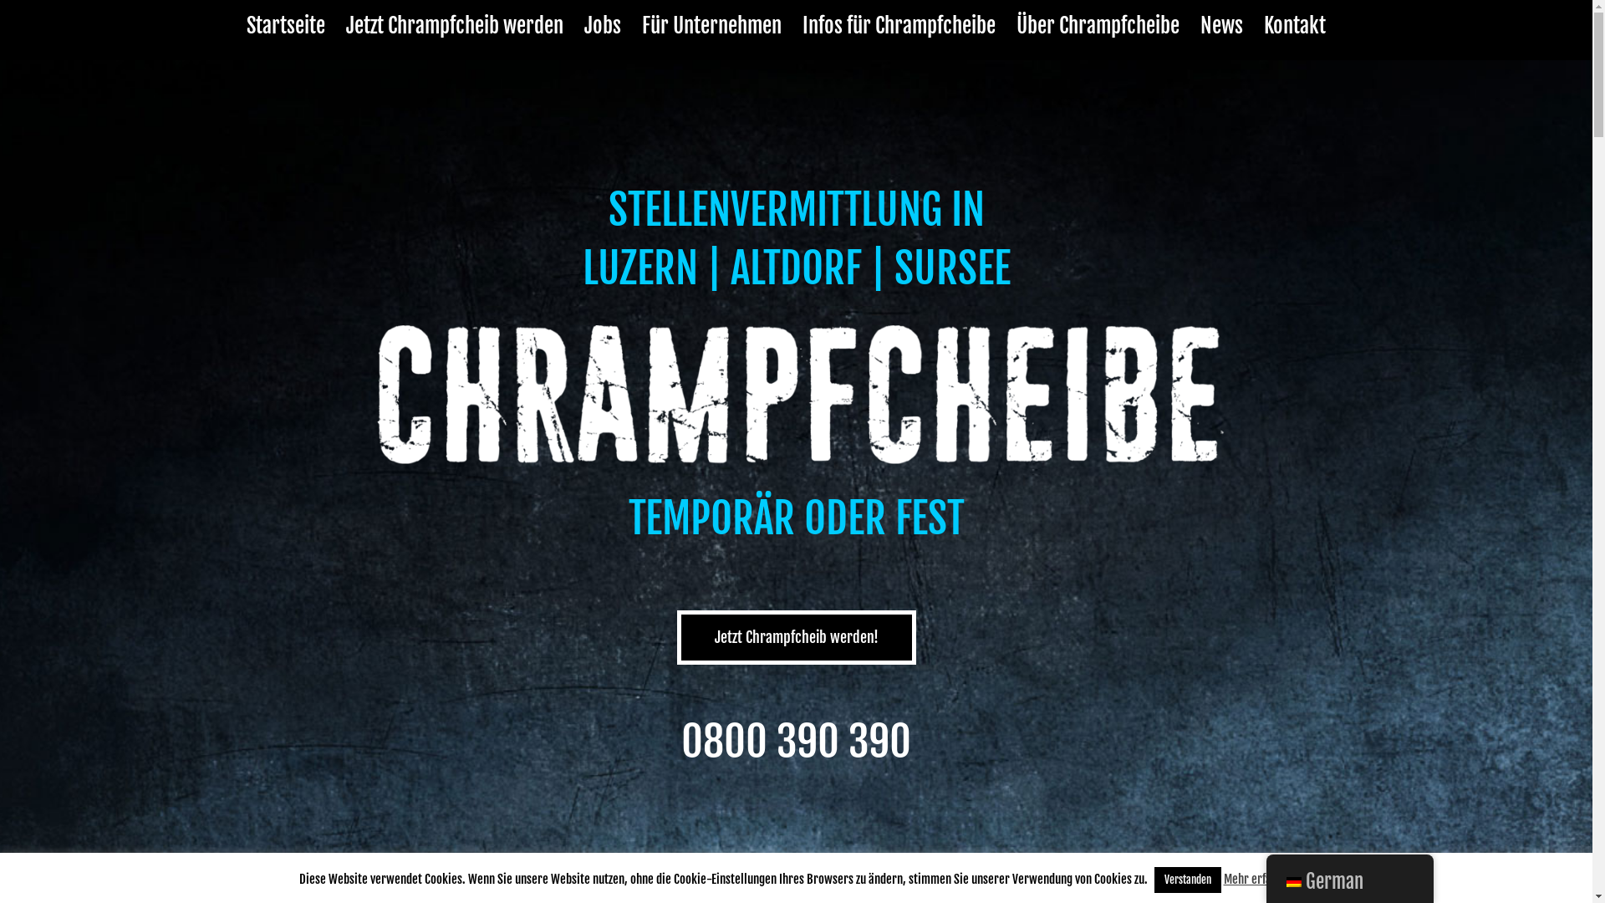  Describe the element at coordinates (285, 25) in the screenshot. I see `Startseite` at that location.